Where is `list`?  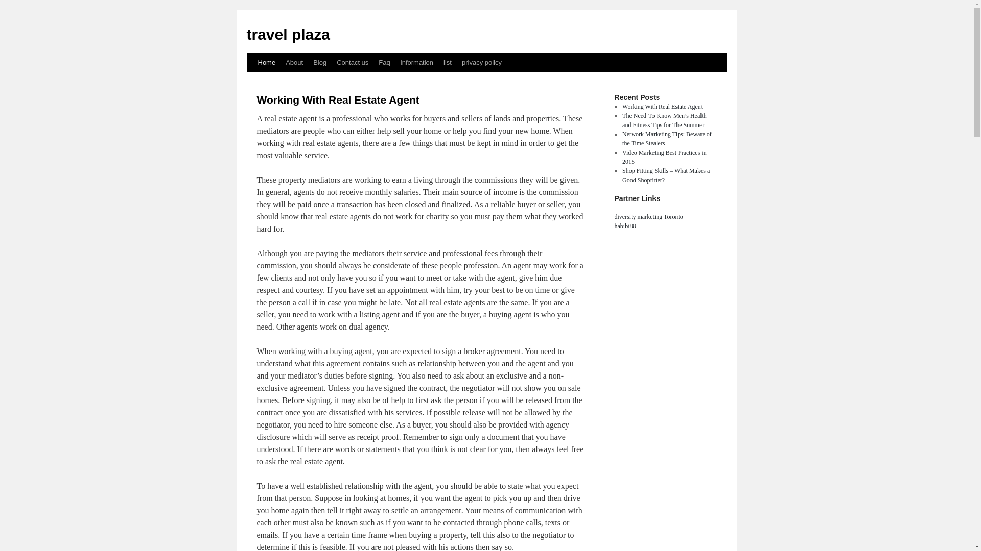 list is located at coordinates (448, 62).